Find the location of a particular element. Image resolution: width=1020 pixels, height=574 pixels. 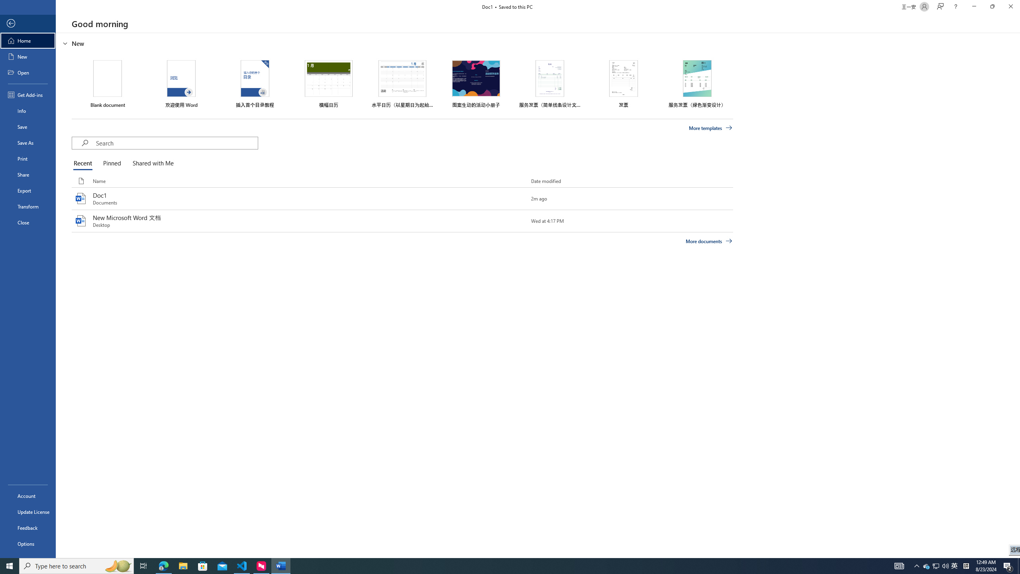

Hide or show region is located at coordinates (65, 43).